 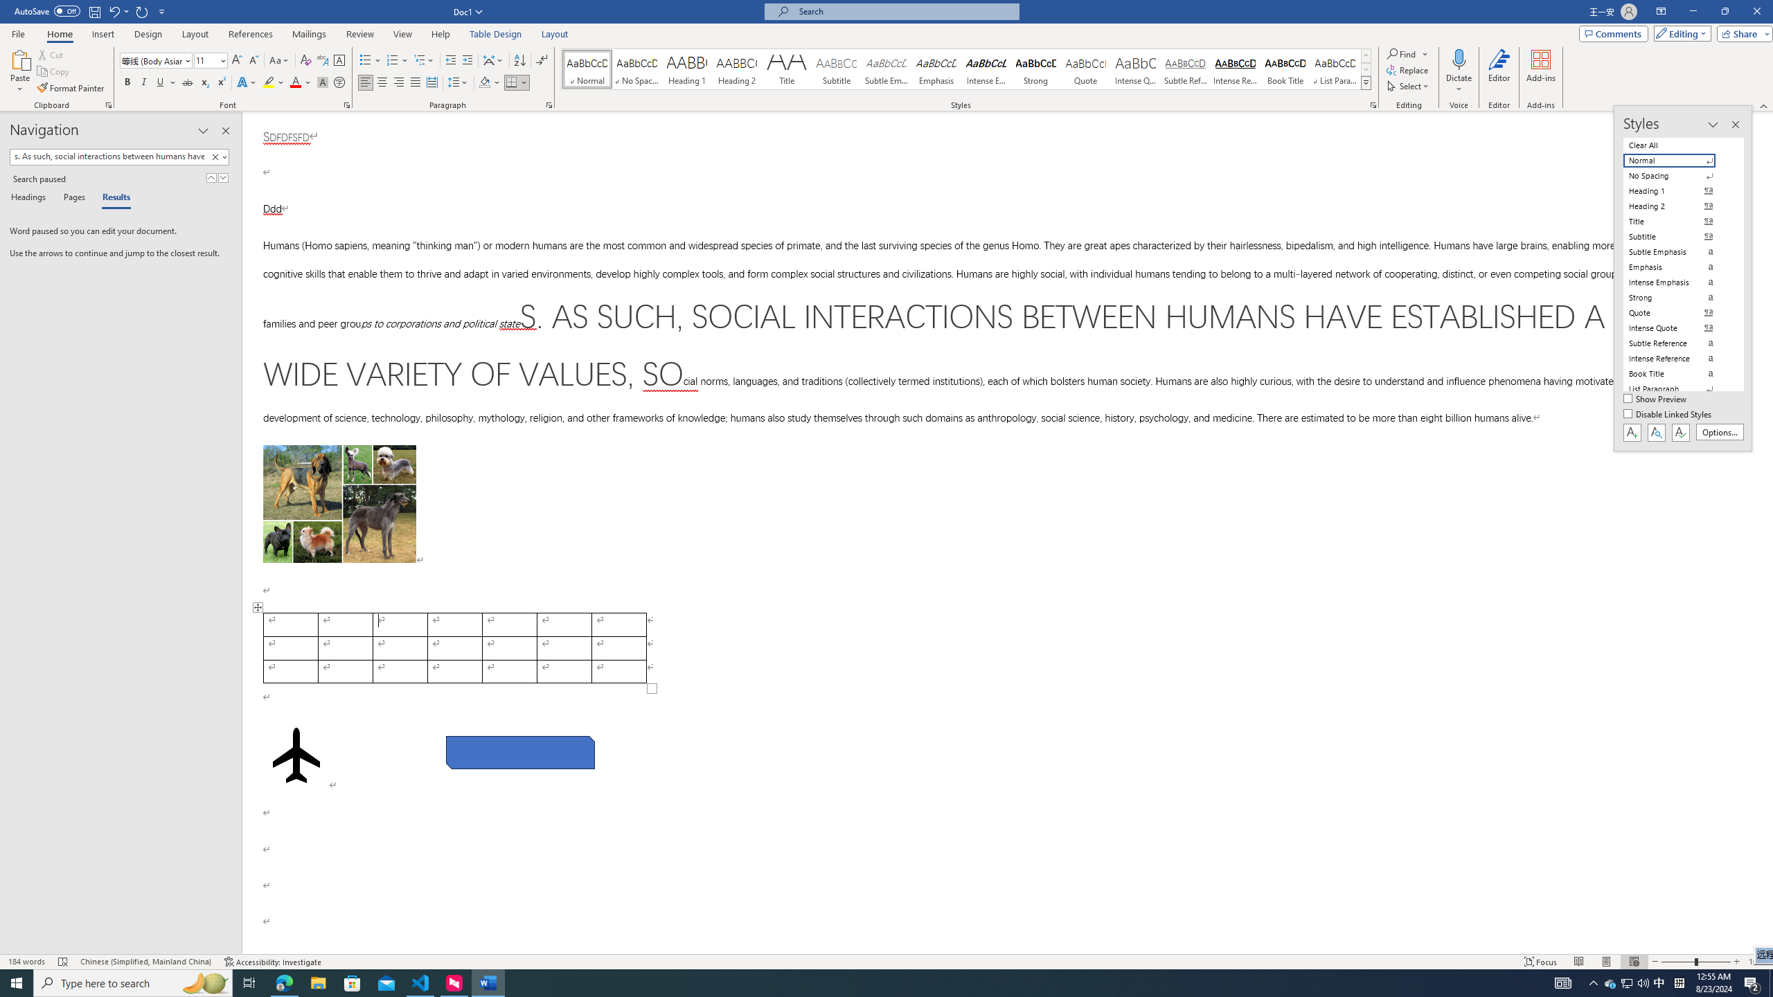 I want to click on Next Result, so click(x=223, y=177).